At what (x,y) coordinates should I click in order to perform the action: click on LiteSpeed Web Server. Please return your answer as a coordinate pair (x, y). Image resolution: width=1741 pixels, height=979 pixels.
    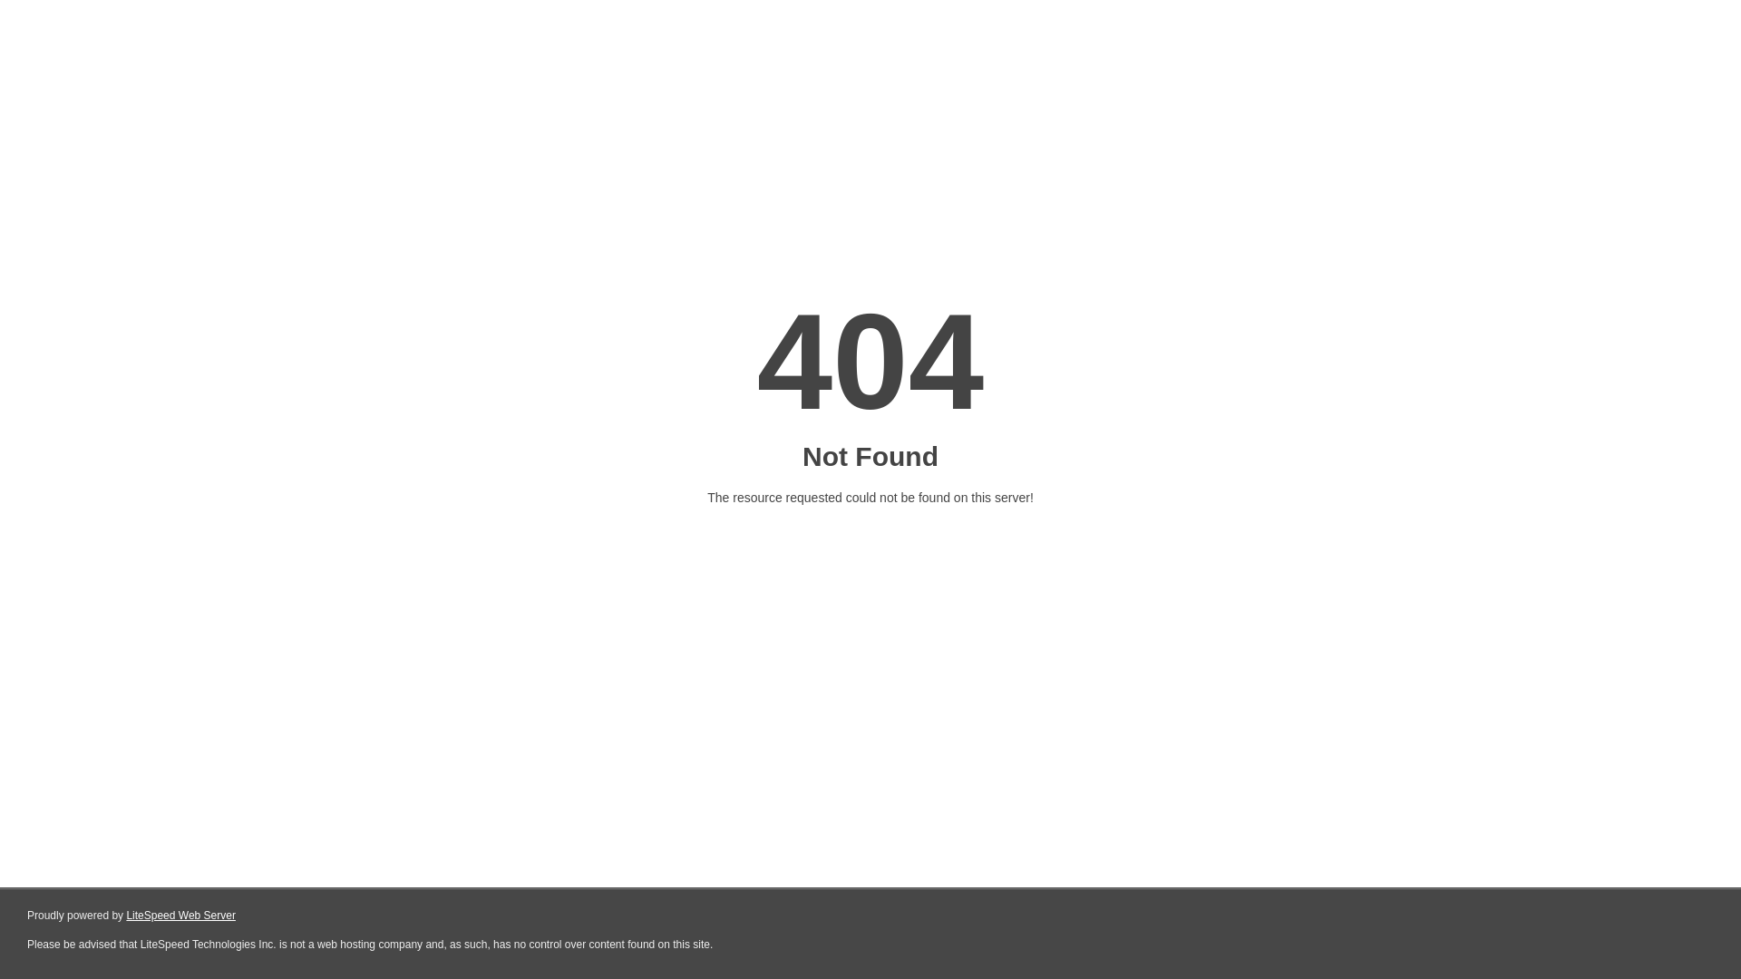
    Looking at the image, I should click on (181, 916).